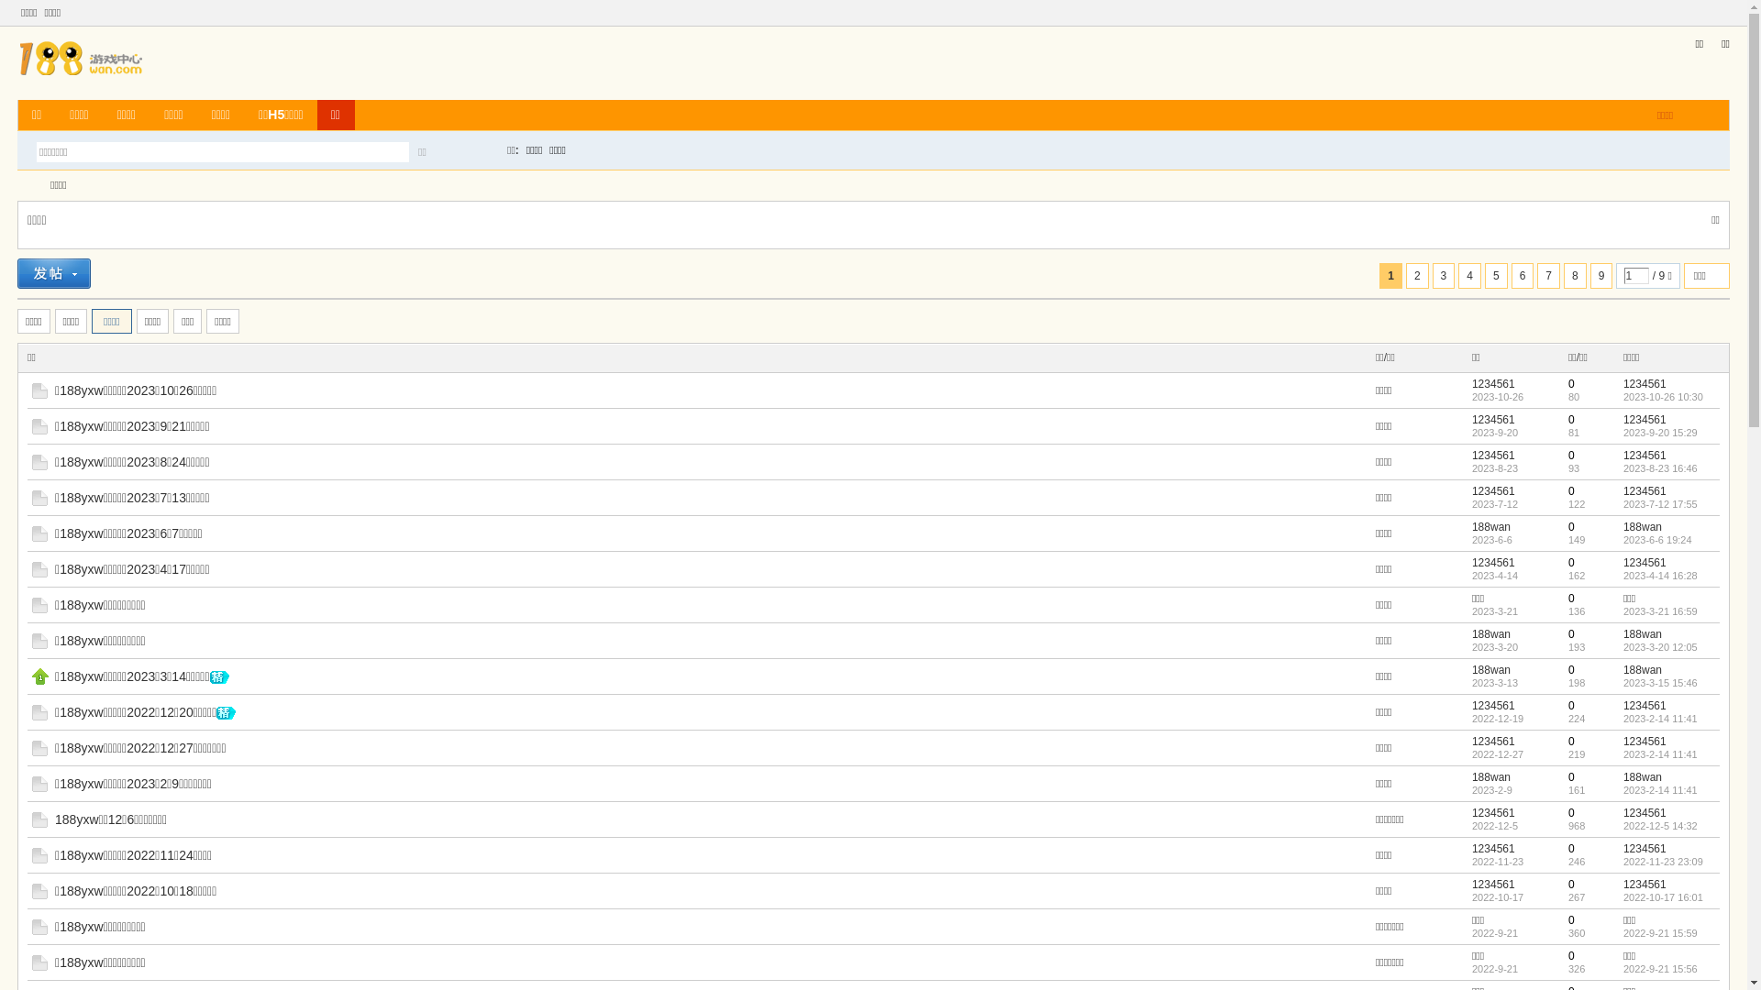 The height and width of the screenshot is (990, 1761). What do you see at coordinates (1493, 812) in the screenshot?
I see `1234561` at bounding box center [1493, 812].